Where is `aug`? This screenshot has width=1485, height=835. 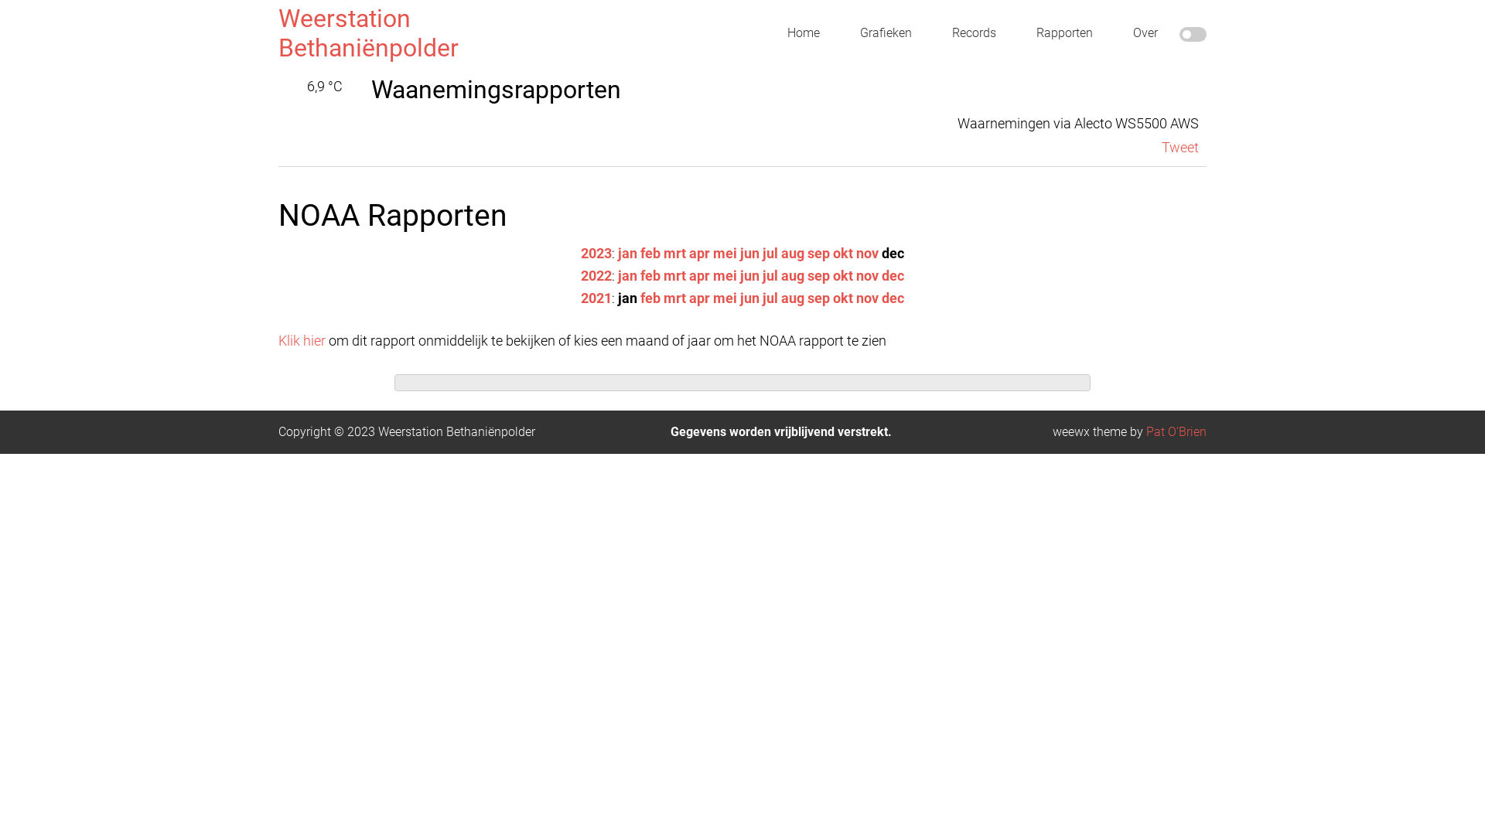 aug is located at coordinates (792, 254).